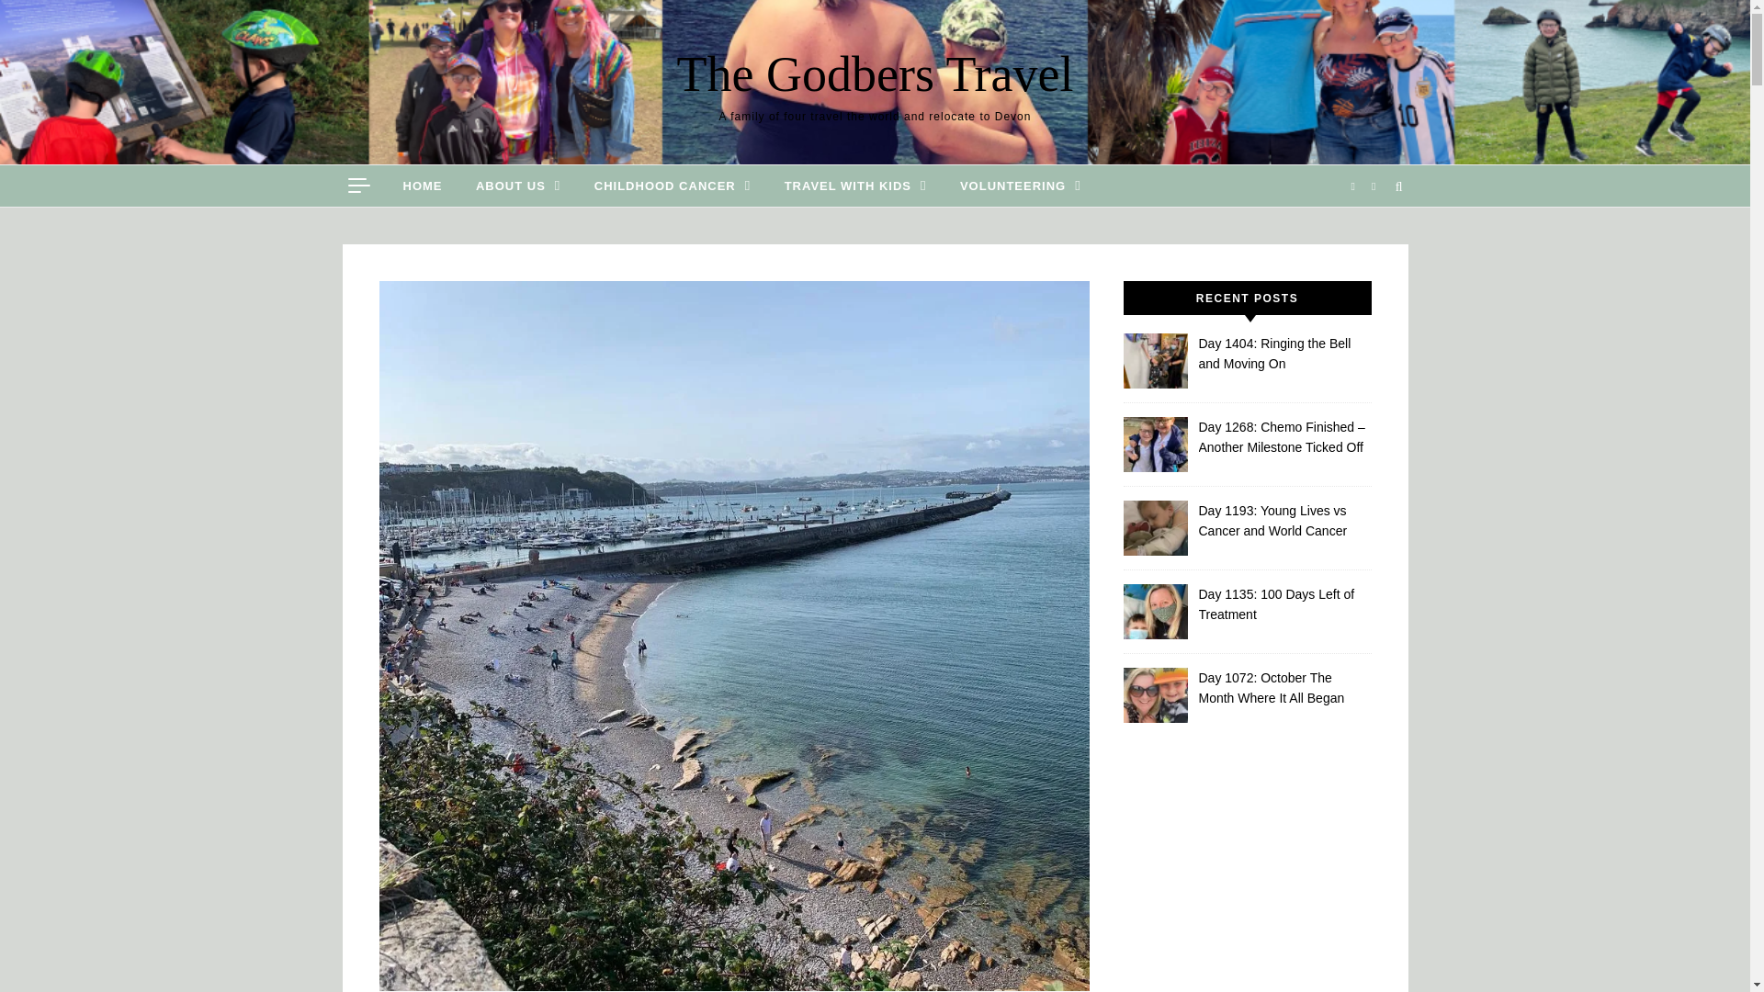  I want to click on VOLUNTEERING, so click(1012, 186).